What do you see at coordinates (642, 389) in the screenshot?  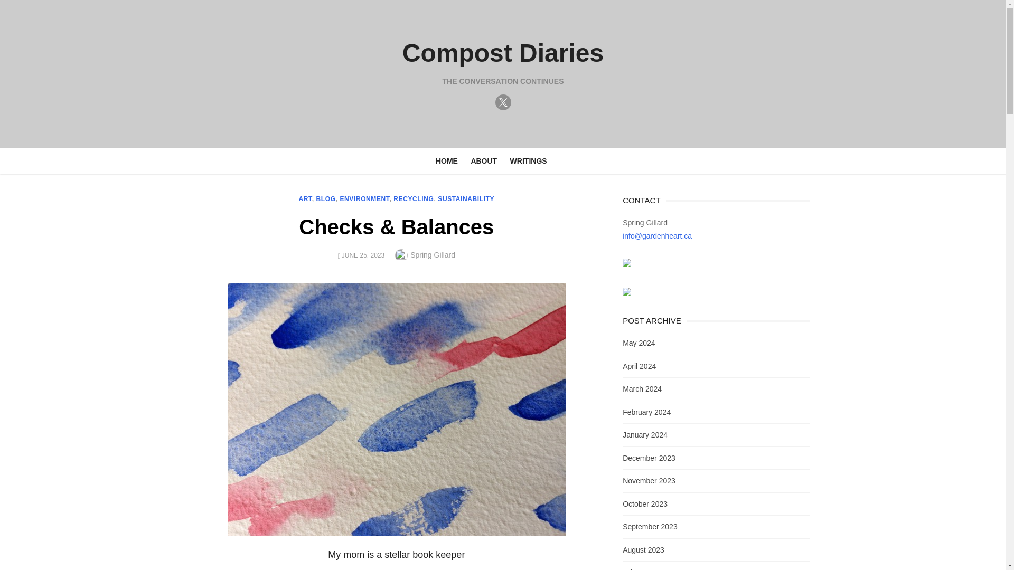 I see `March 2024` at bounding box center [642, 389].